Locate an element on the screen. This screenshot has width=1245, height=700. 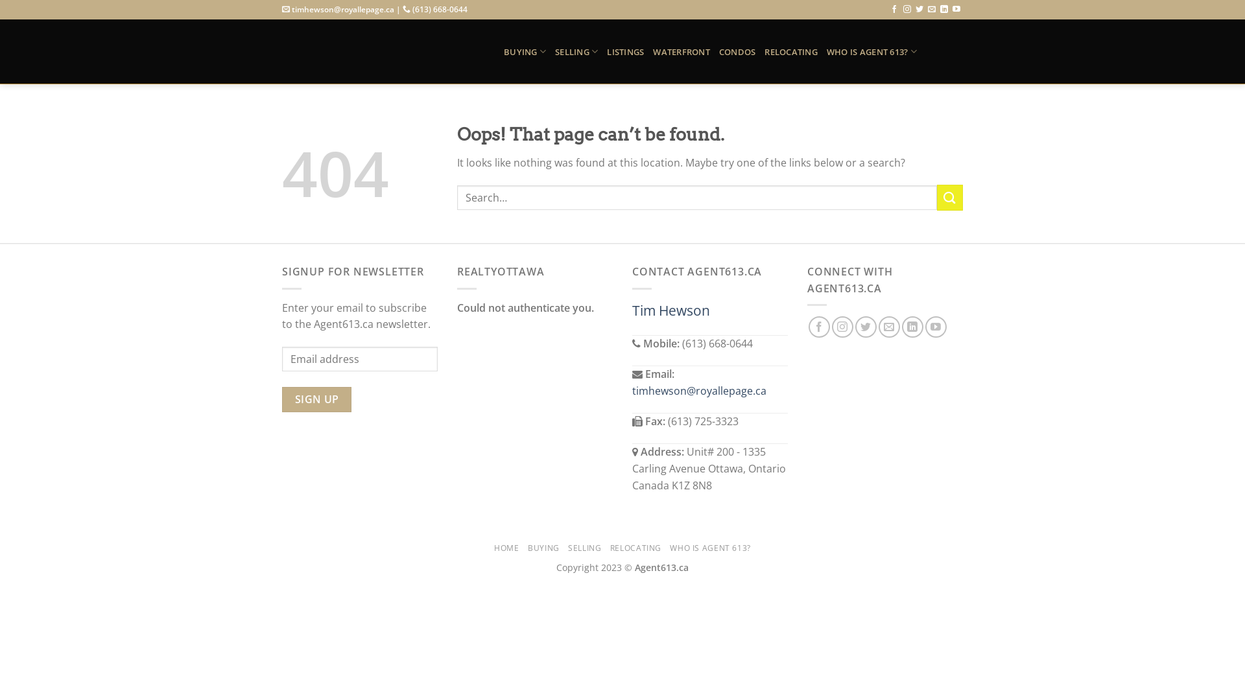
RELOCATING is located at coordinates (791, 52).